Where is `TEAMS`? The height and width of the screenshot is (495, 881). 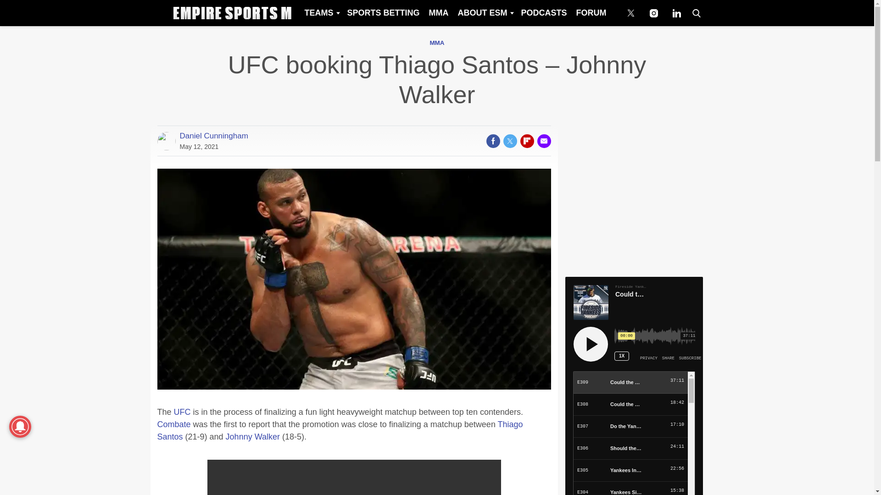 TEAMS is located at coordinates (321, 13).